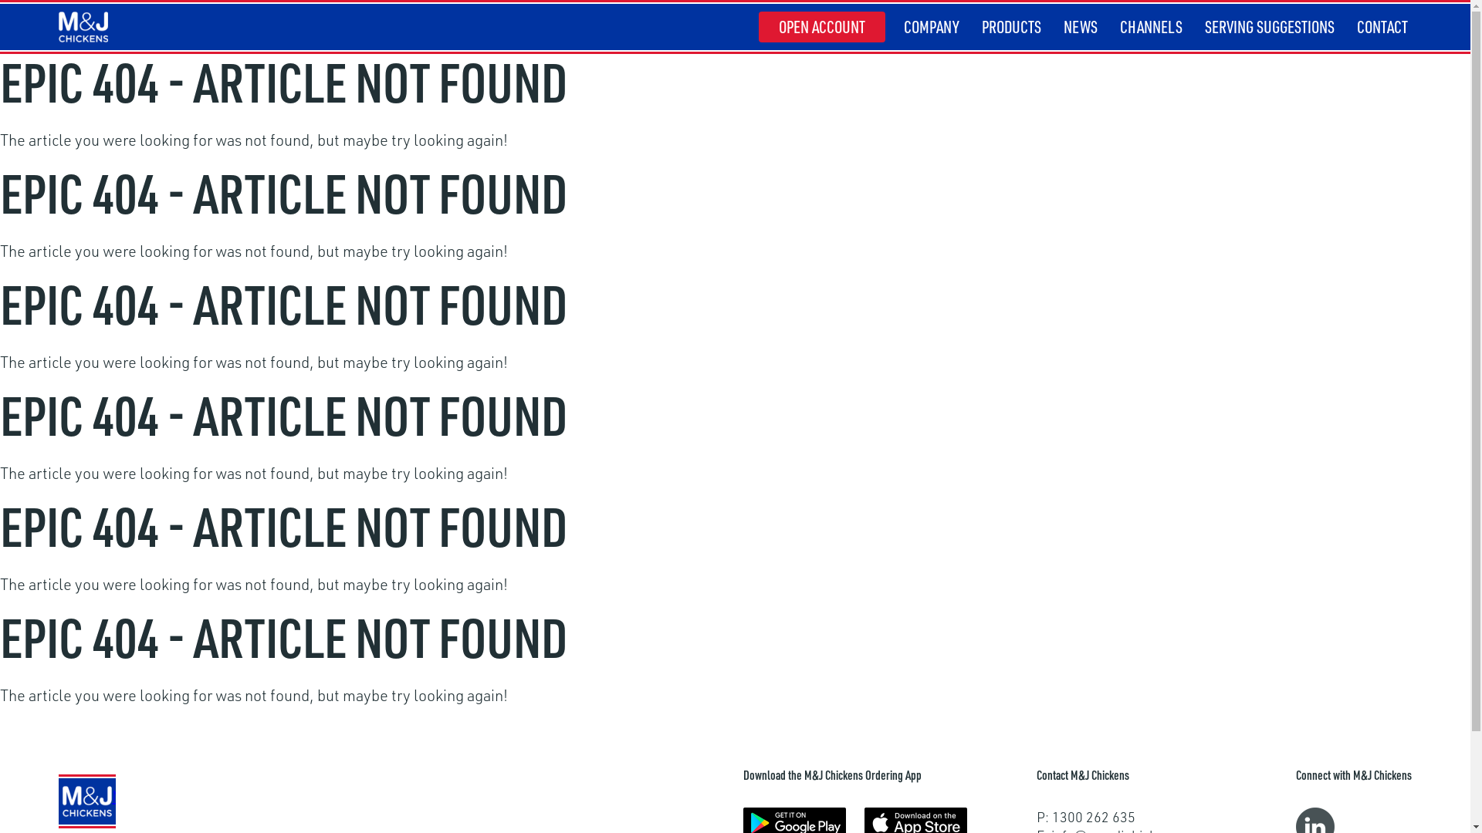 This screenshot has height=833, width=1482. I want to click on SERVING SUGGESTIONS, so click(1270, 27).